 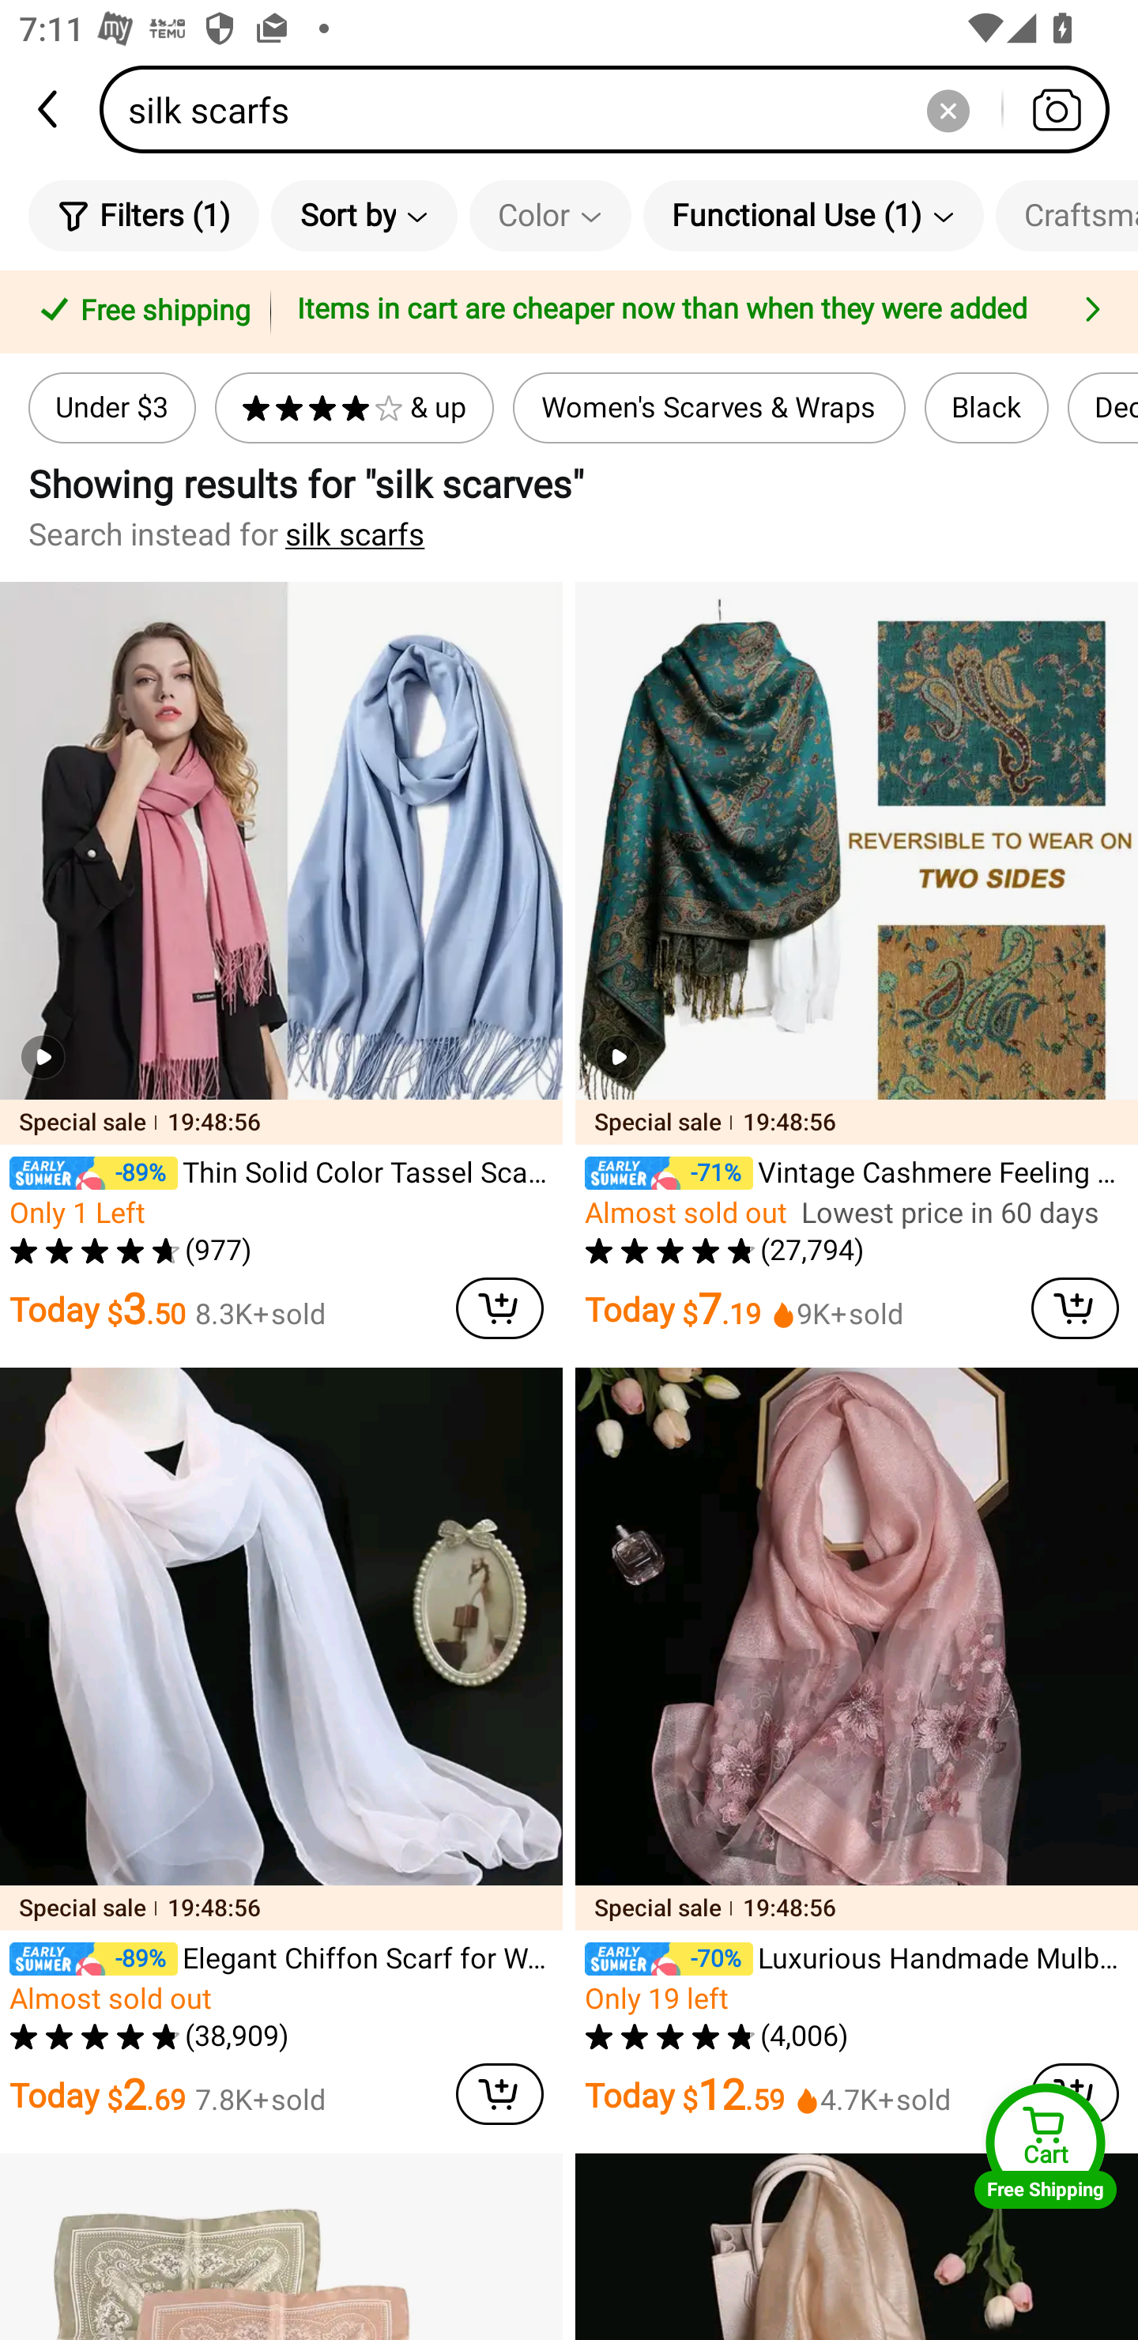 What do you see at coordinates (710, 408) in the screenshot?
I see `Women's Scarves & Wraps` at bounding box center [710, 408].